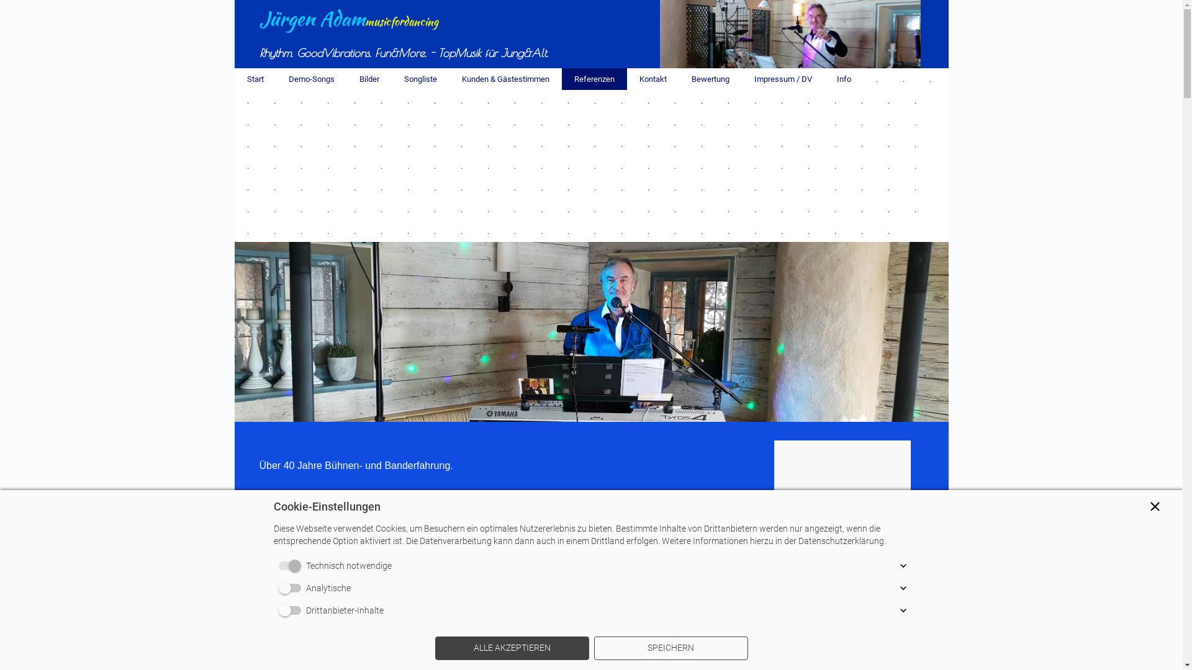  What do you see at coordinates (648, 123) in the screenshot?
I see `.` at bounding box center [648, 123].